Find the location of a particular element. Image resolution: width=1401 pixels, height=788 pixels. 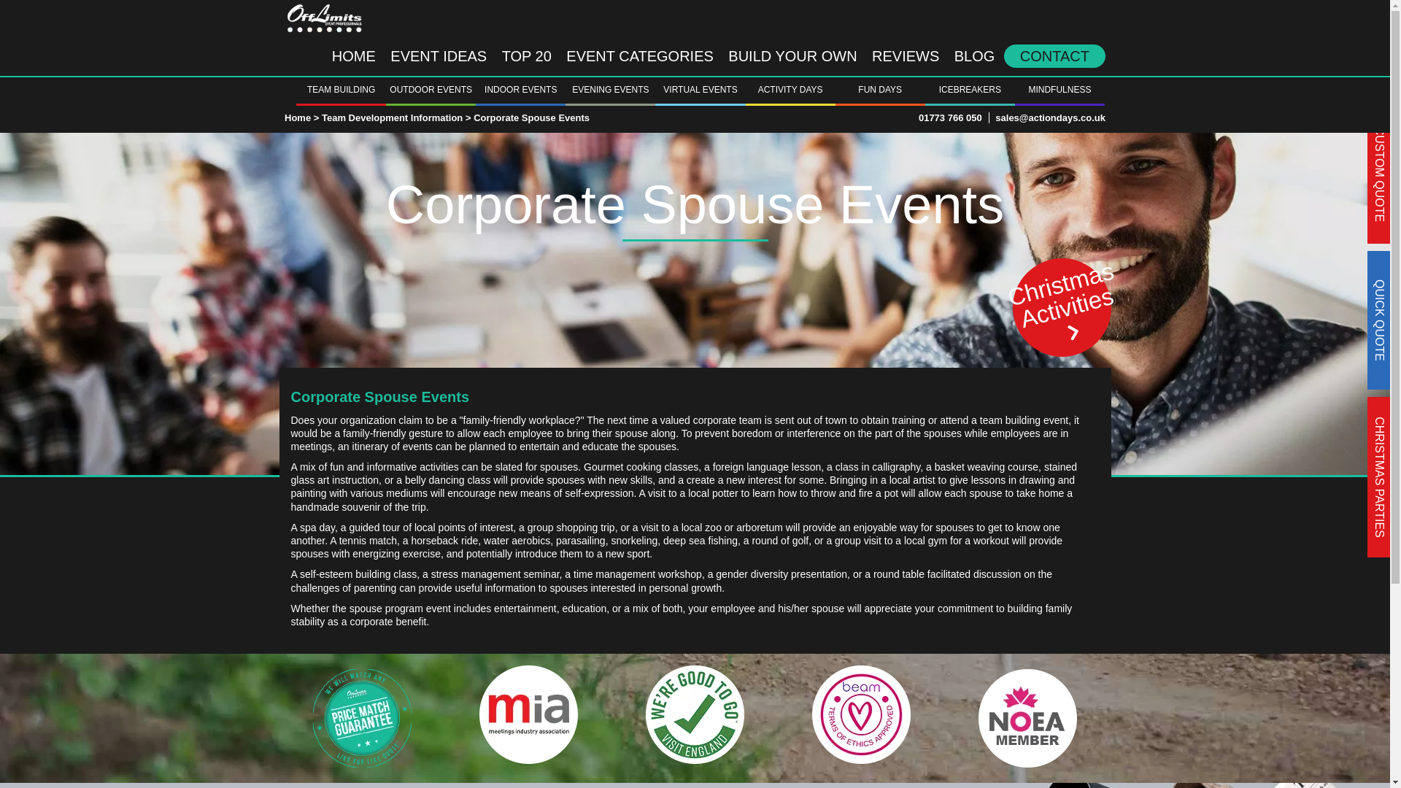

VIRTUAL EVENTS is located at coordinates (700, 90).